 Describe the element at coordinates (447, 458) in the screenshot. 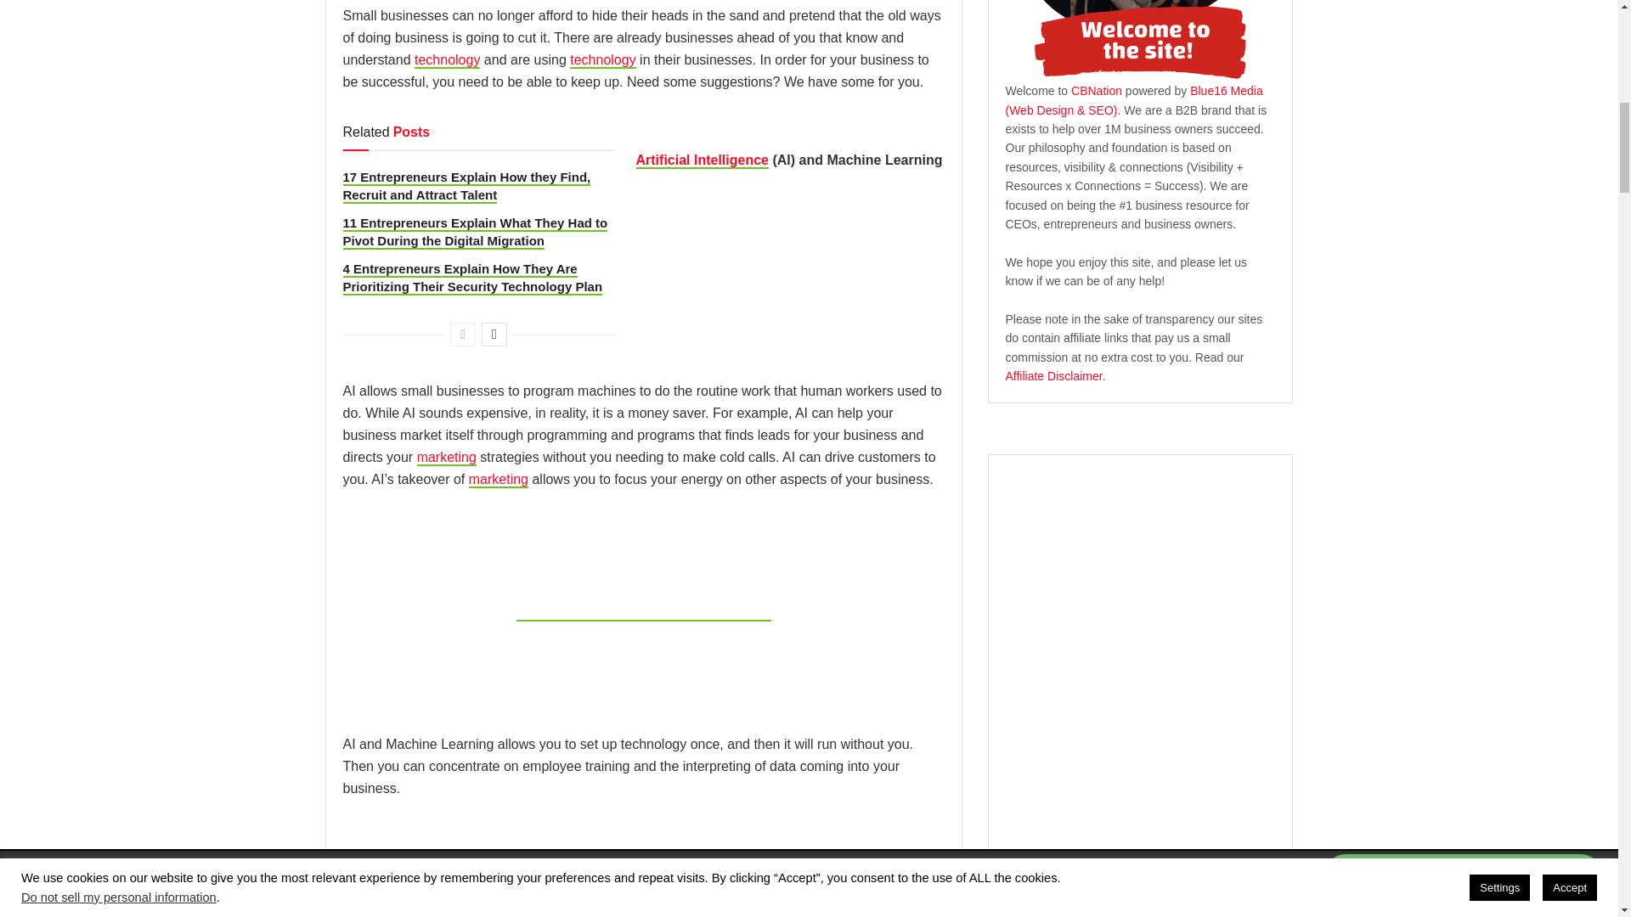

I see `CEO Hacks - Sales` at that location.